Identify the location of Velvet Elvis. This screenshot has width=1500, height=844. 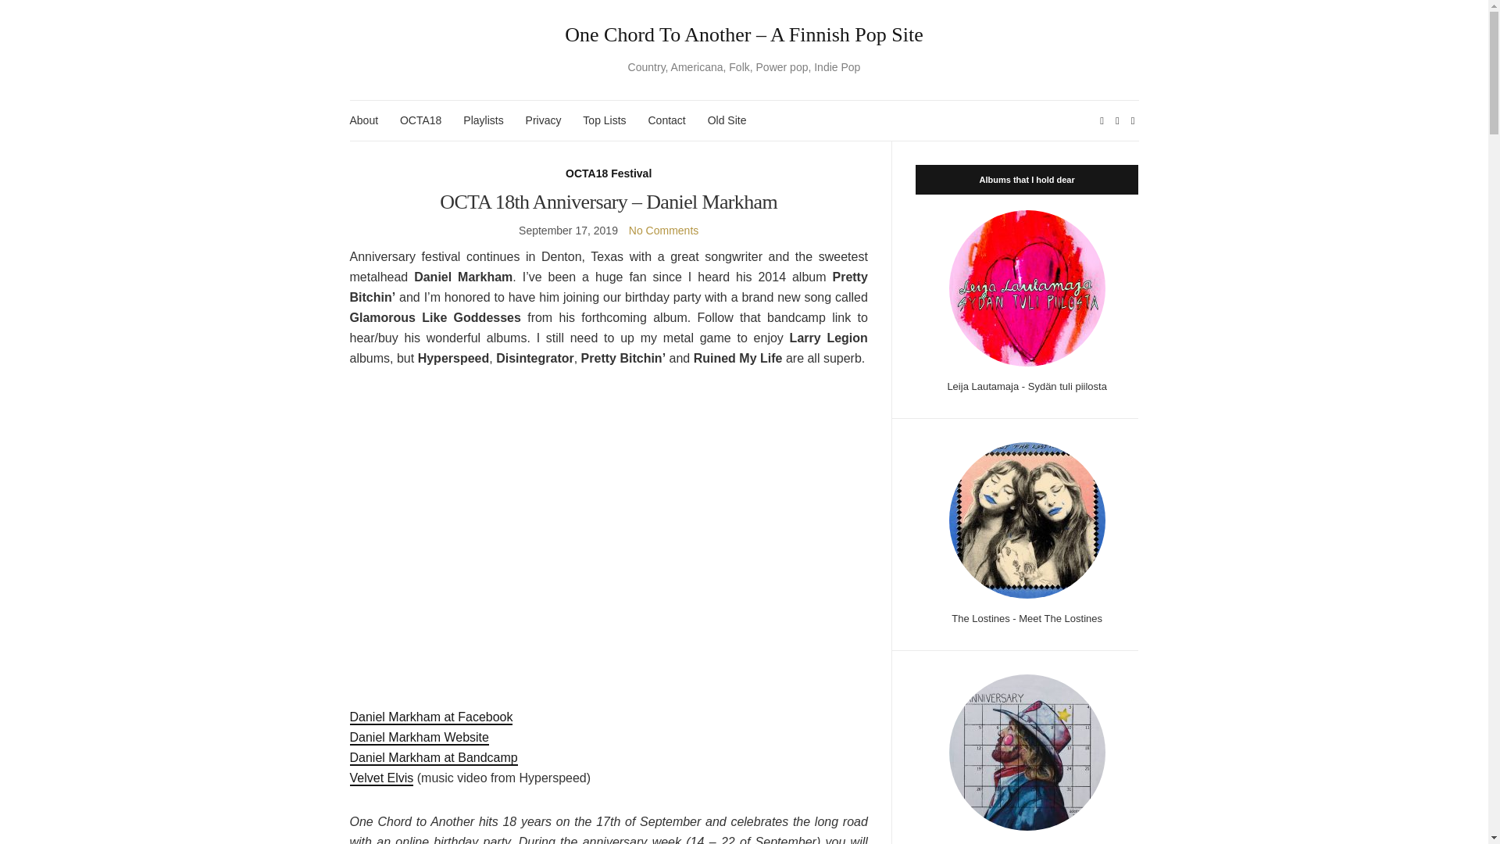
(381, 778).